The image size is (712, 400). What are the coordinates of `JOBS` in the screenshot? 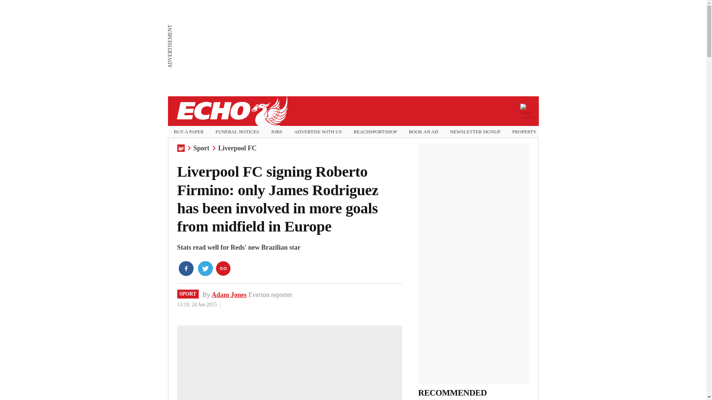 It's located at (277, 132).